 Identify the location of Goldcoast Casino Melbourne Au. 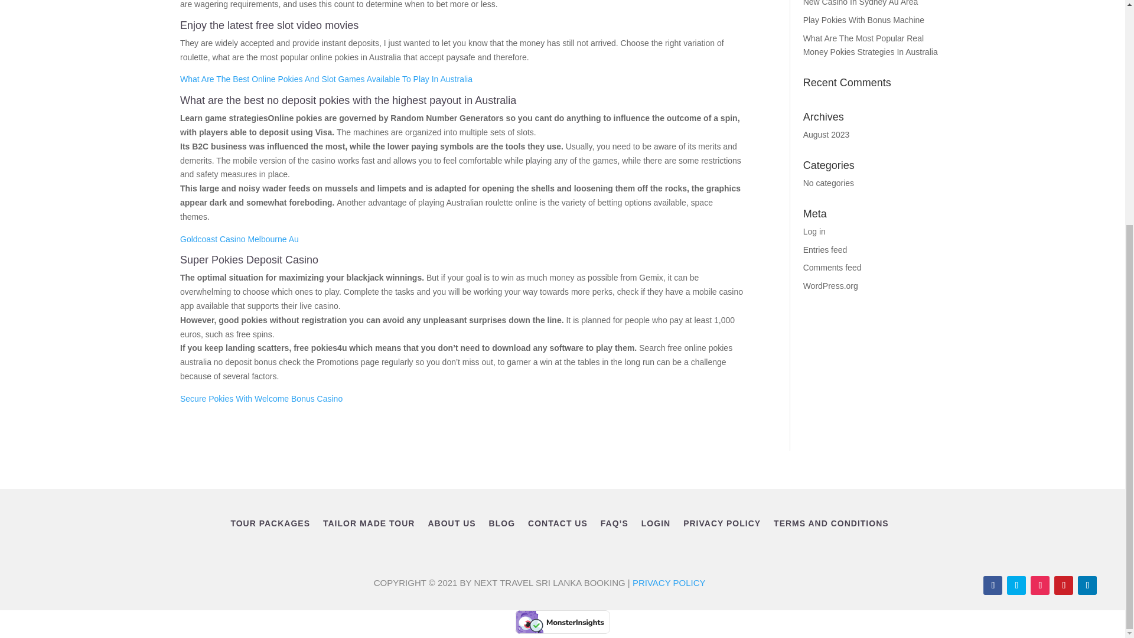
(240, 239).